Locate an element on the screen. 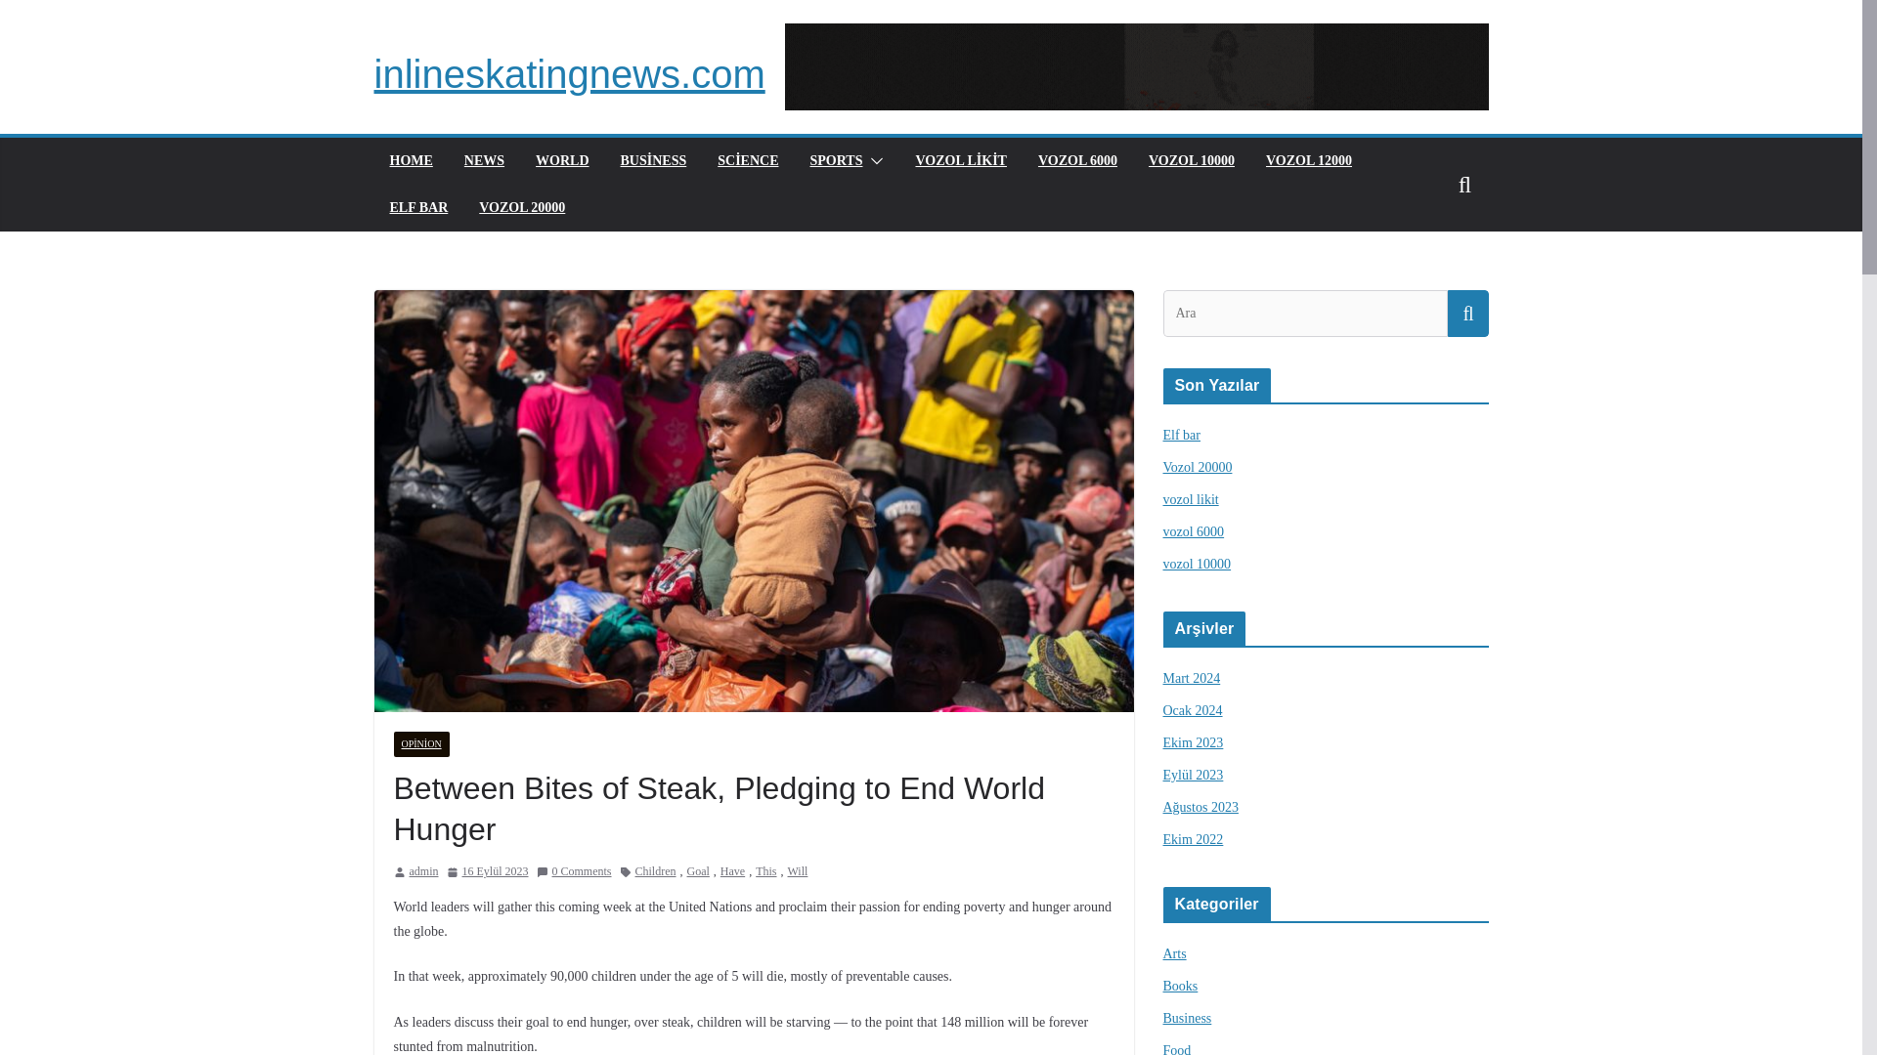 The image size is (1877, 1055). 16:12 is located at coordinates (487, 871).